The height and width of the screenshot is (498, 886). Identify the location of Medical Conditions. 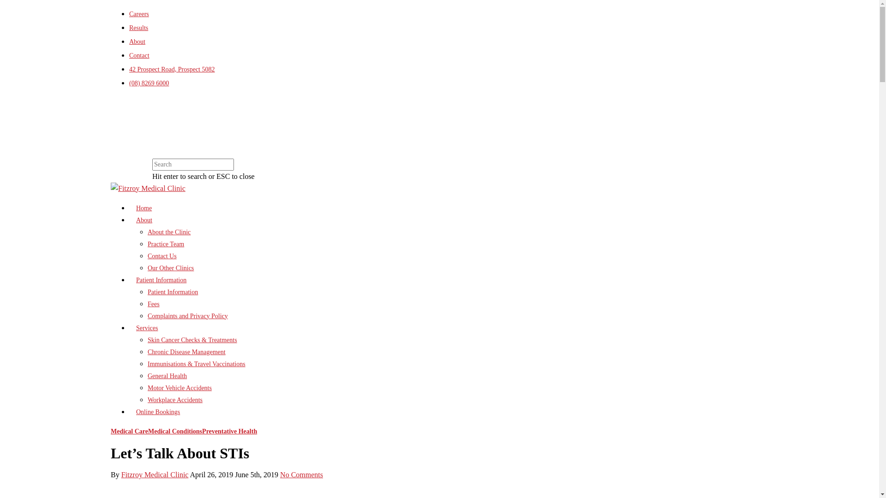
(175, 432).